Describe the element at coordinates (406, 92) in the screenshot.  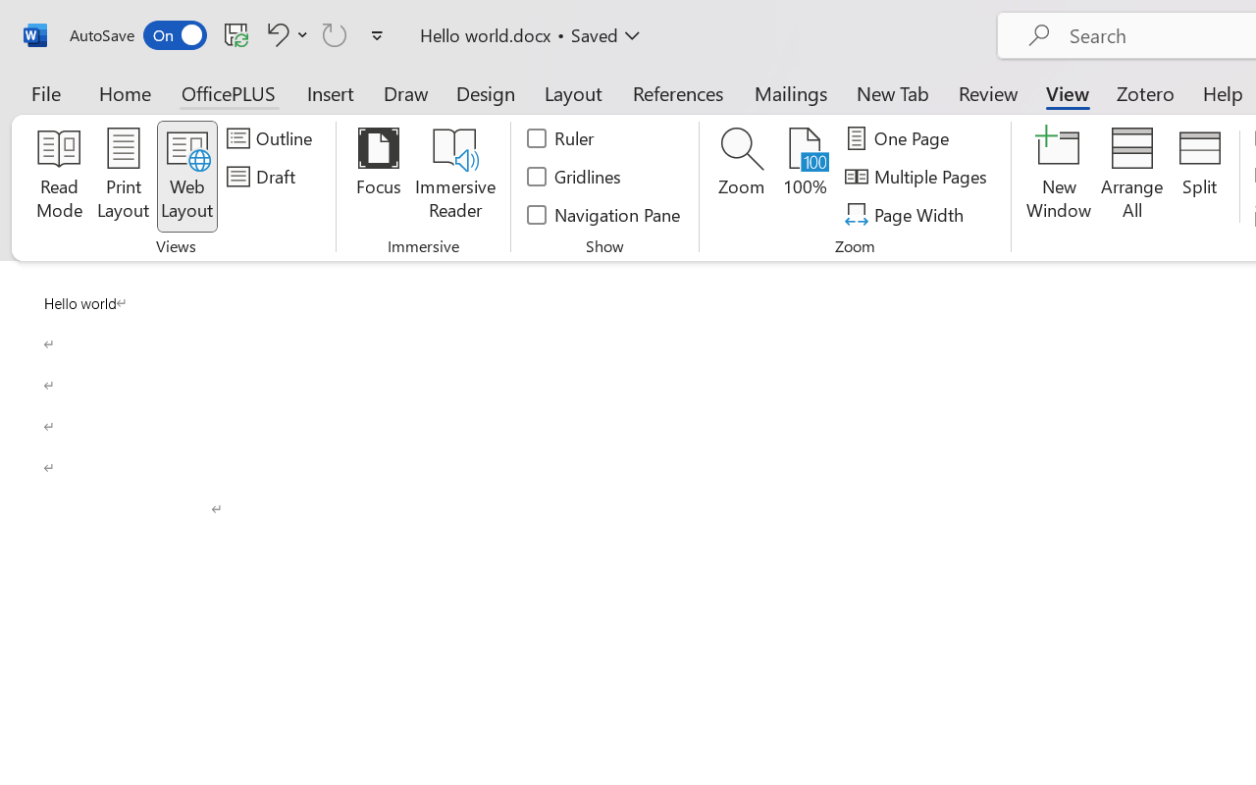
I see `Draw` at that location.